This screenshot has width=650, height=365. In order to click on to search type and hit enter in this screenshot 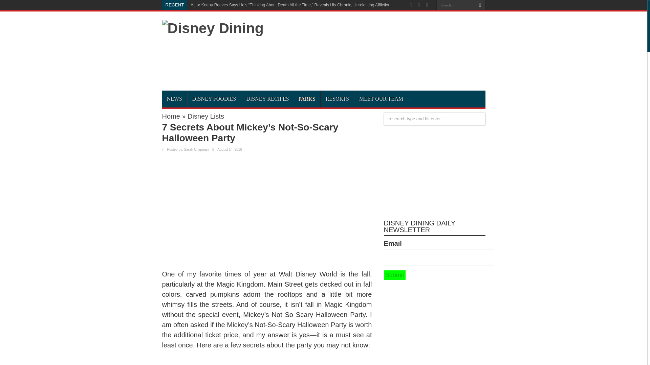, I will do `click(435, 119)`.